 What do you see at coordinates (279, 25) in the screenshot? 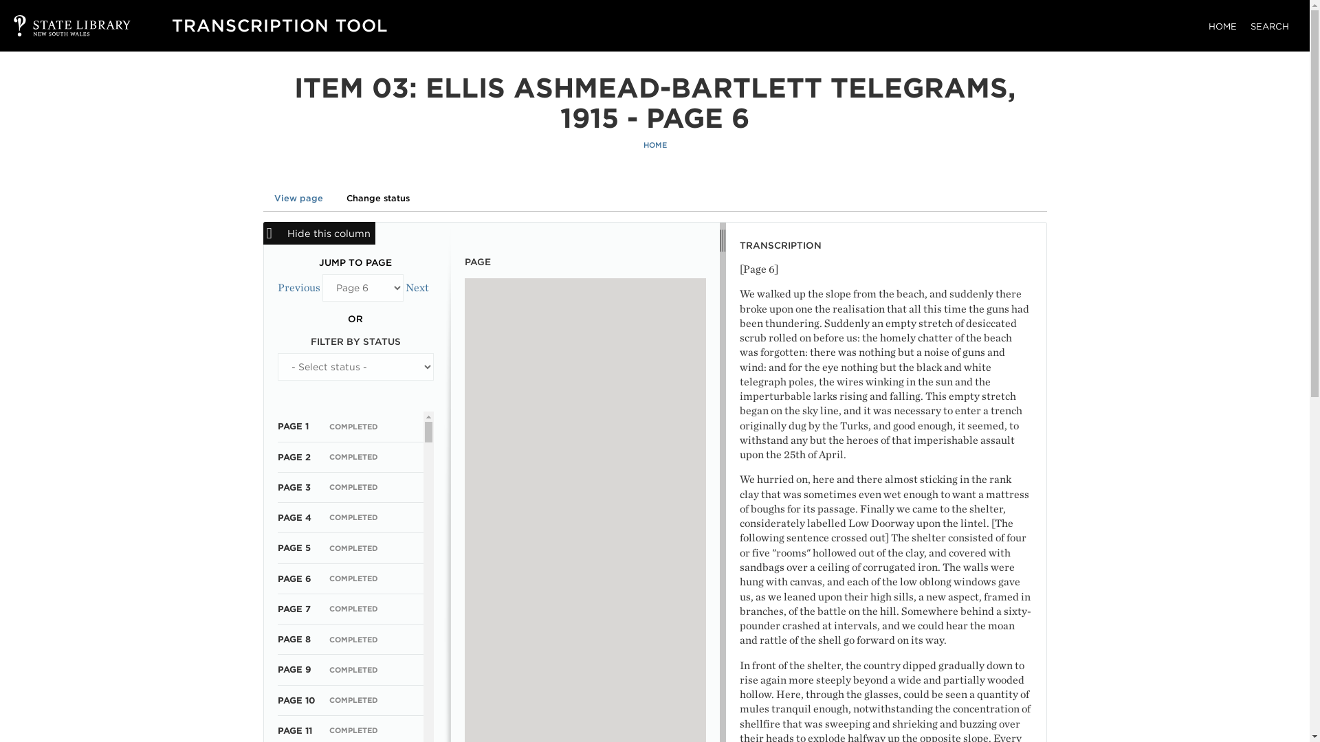
I see `TRANSCRIPTION TOOL` at bounding box center [279, 25].